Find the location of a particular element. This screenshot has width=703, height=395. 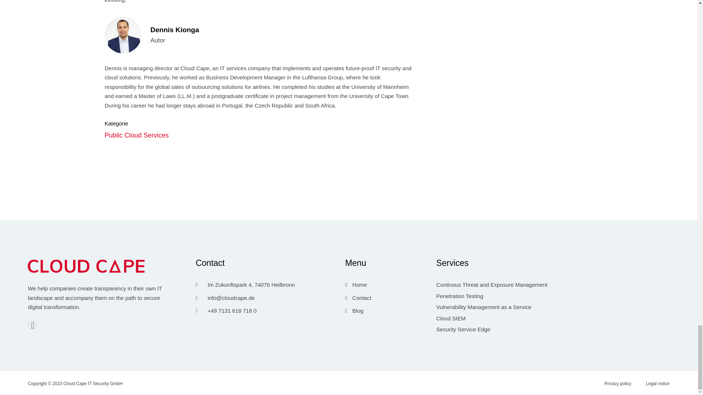

Contact is located at coordinates (658, 383).